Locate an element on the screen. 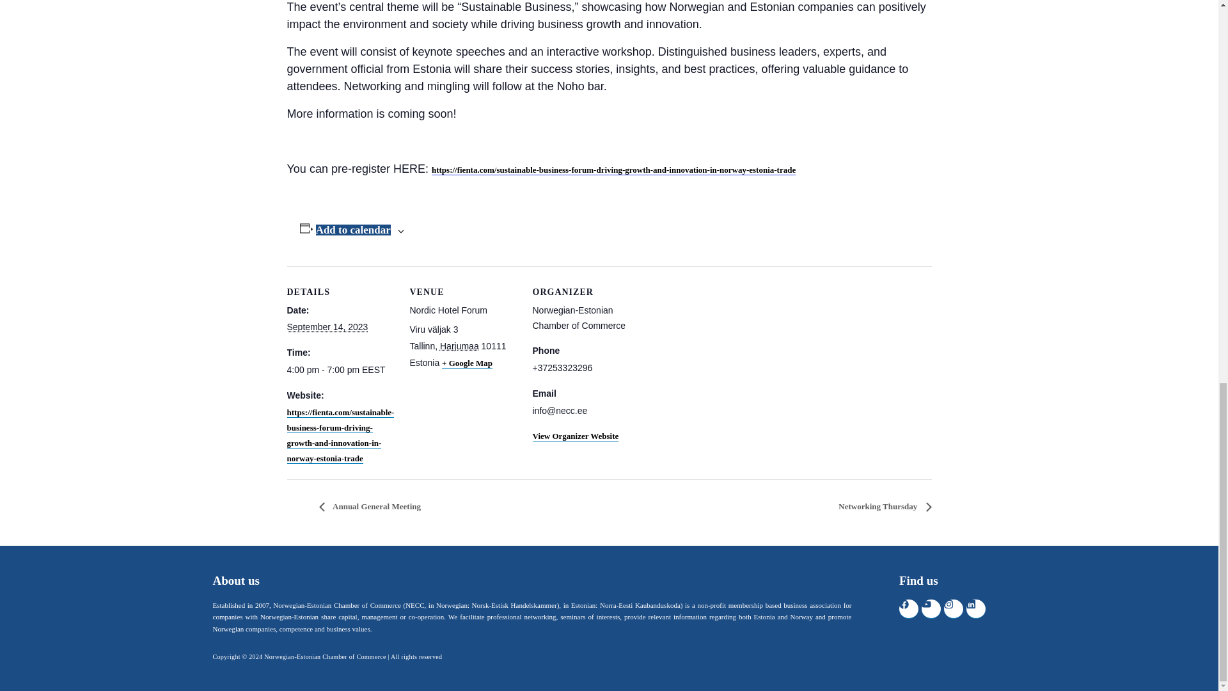 The height and width of the screenshot is (691, 1228). Click to view a Google Map is located at coordinates (467, 363).